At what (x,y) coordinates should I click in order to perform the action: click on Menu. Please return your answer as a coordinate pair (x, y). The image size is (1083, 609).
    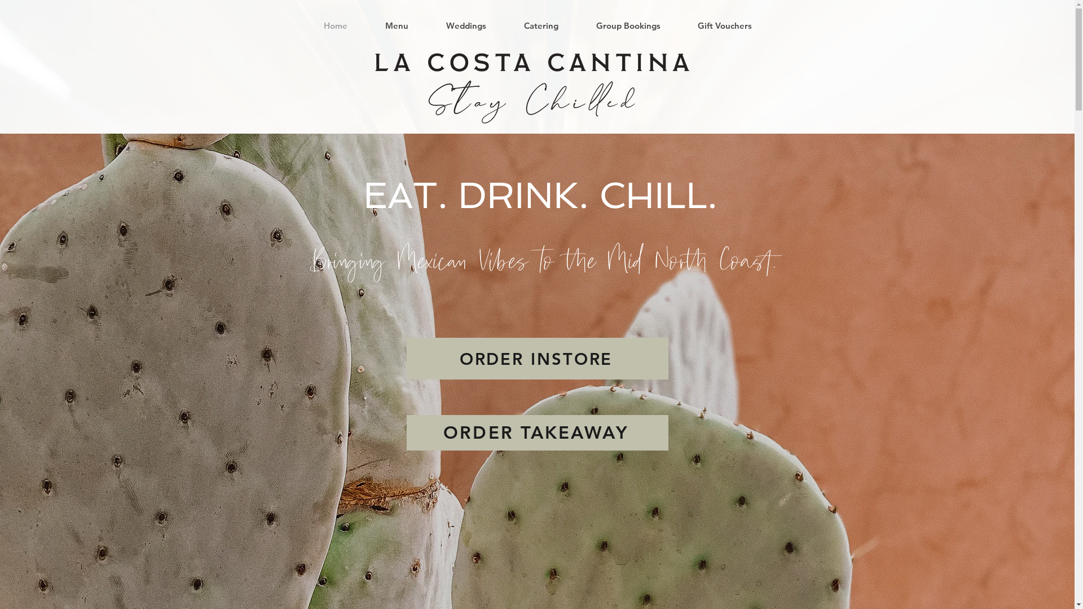
    Looking at the image, I should click on (397, 26).